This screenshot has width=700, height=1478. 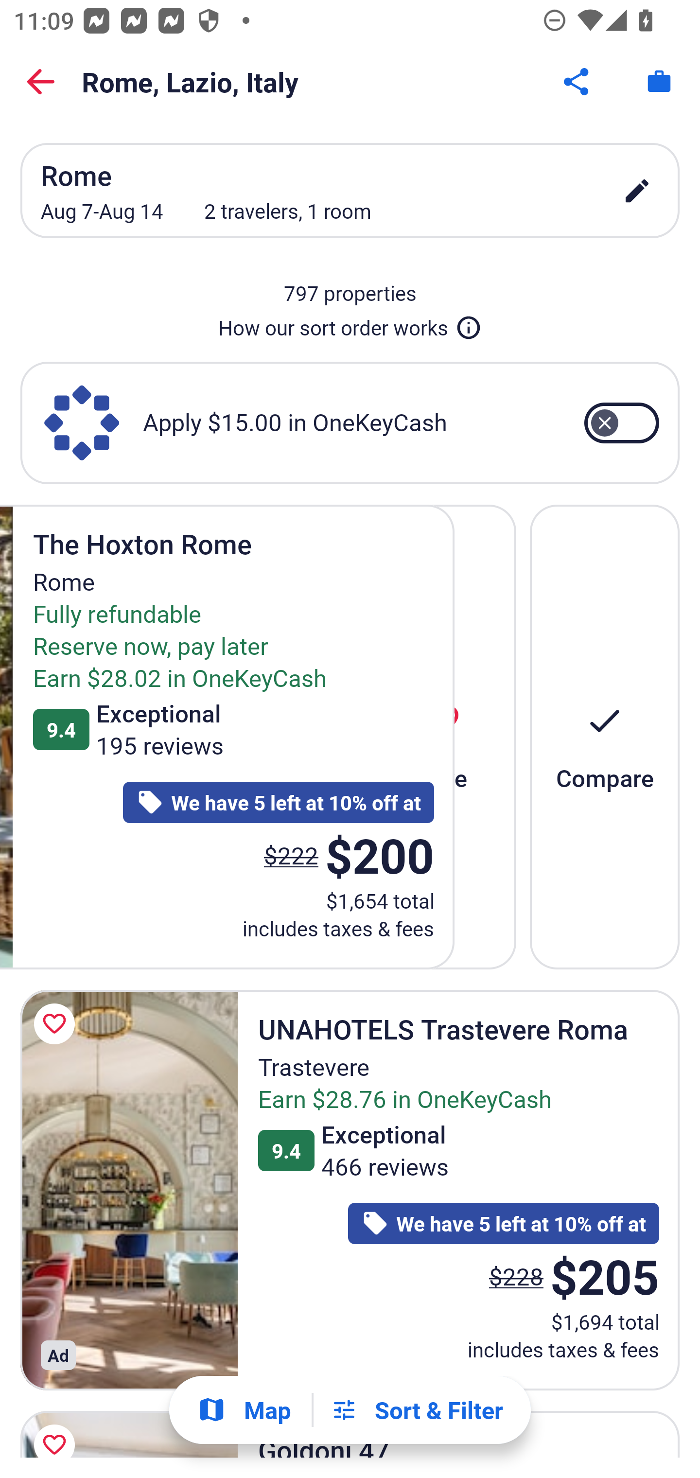 I want to click on Share Button, so click(x=577, y=82).